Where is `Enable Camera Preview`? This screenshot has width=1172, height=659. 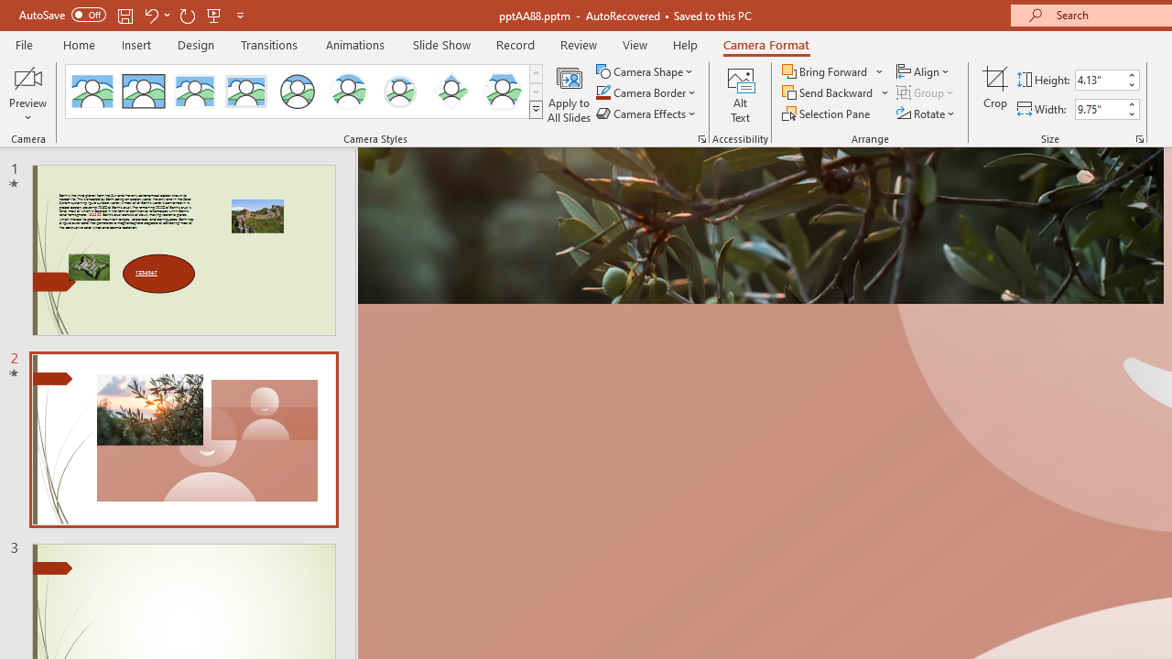
Enable Camera Preview is located at coordinates (27, 77).